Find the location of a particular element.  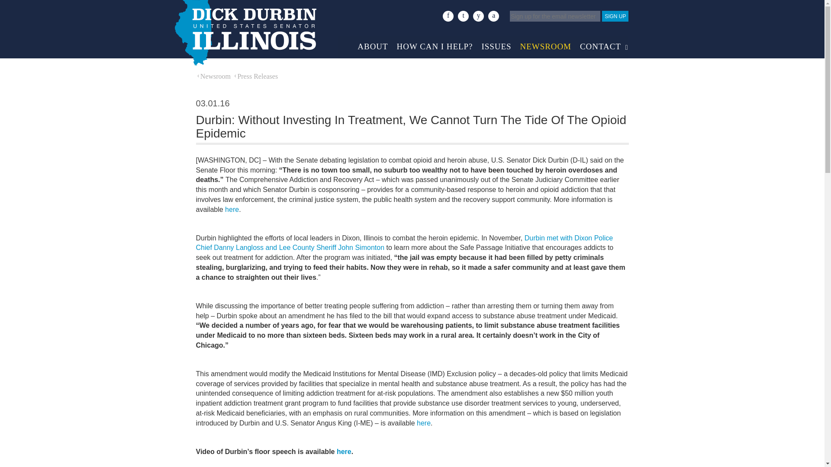

SIGN UP is located at coordinates (615, 16).